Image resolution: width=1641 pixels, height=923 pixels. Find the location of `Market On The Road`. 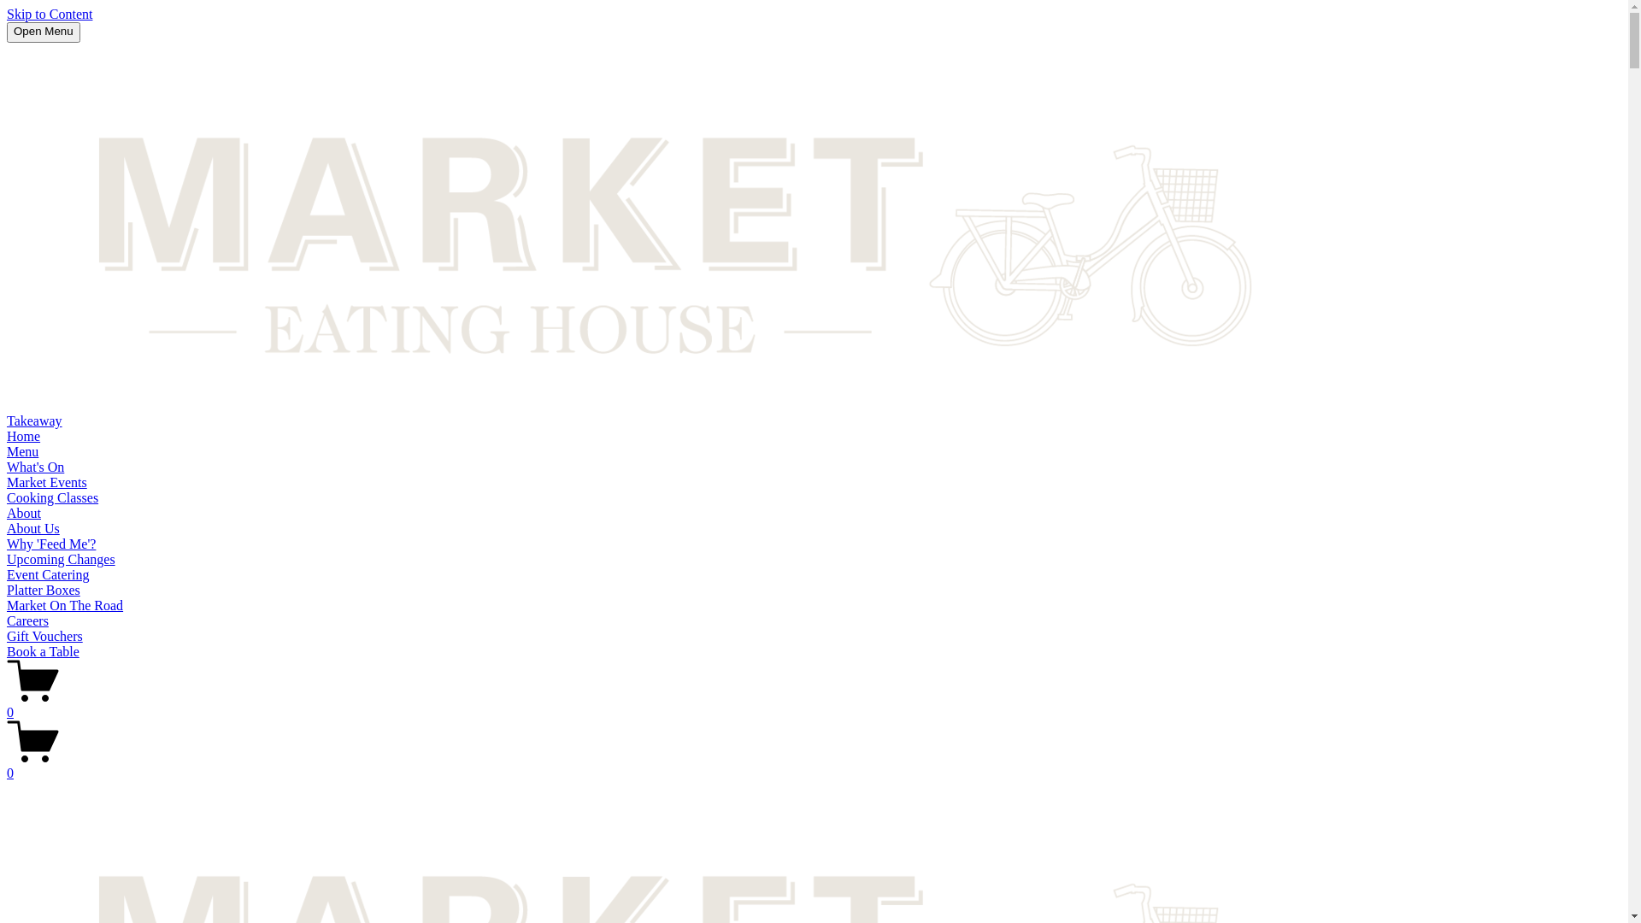

Market On The Road is located at coordinates (65, 605).